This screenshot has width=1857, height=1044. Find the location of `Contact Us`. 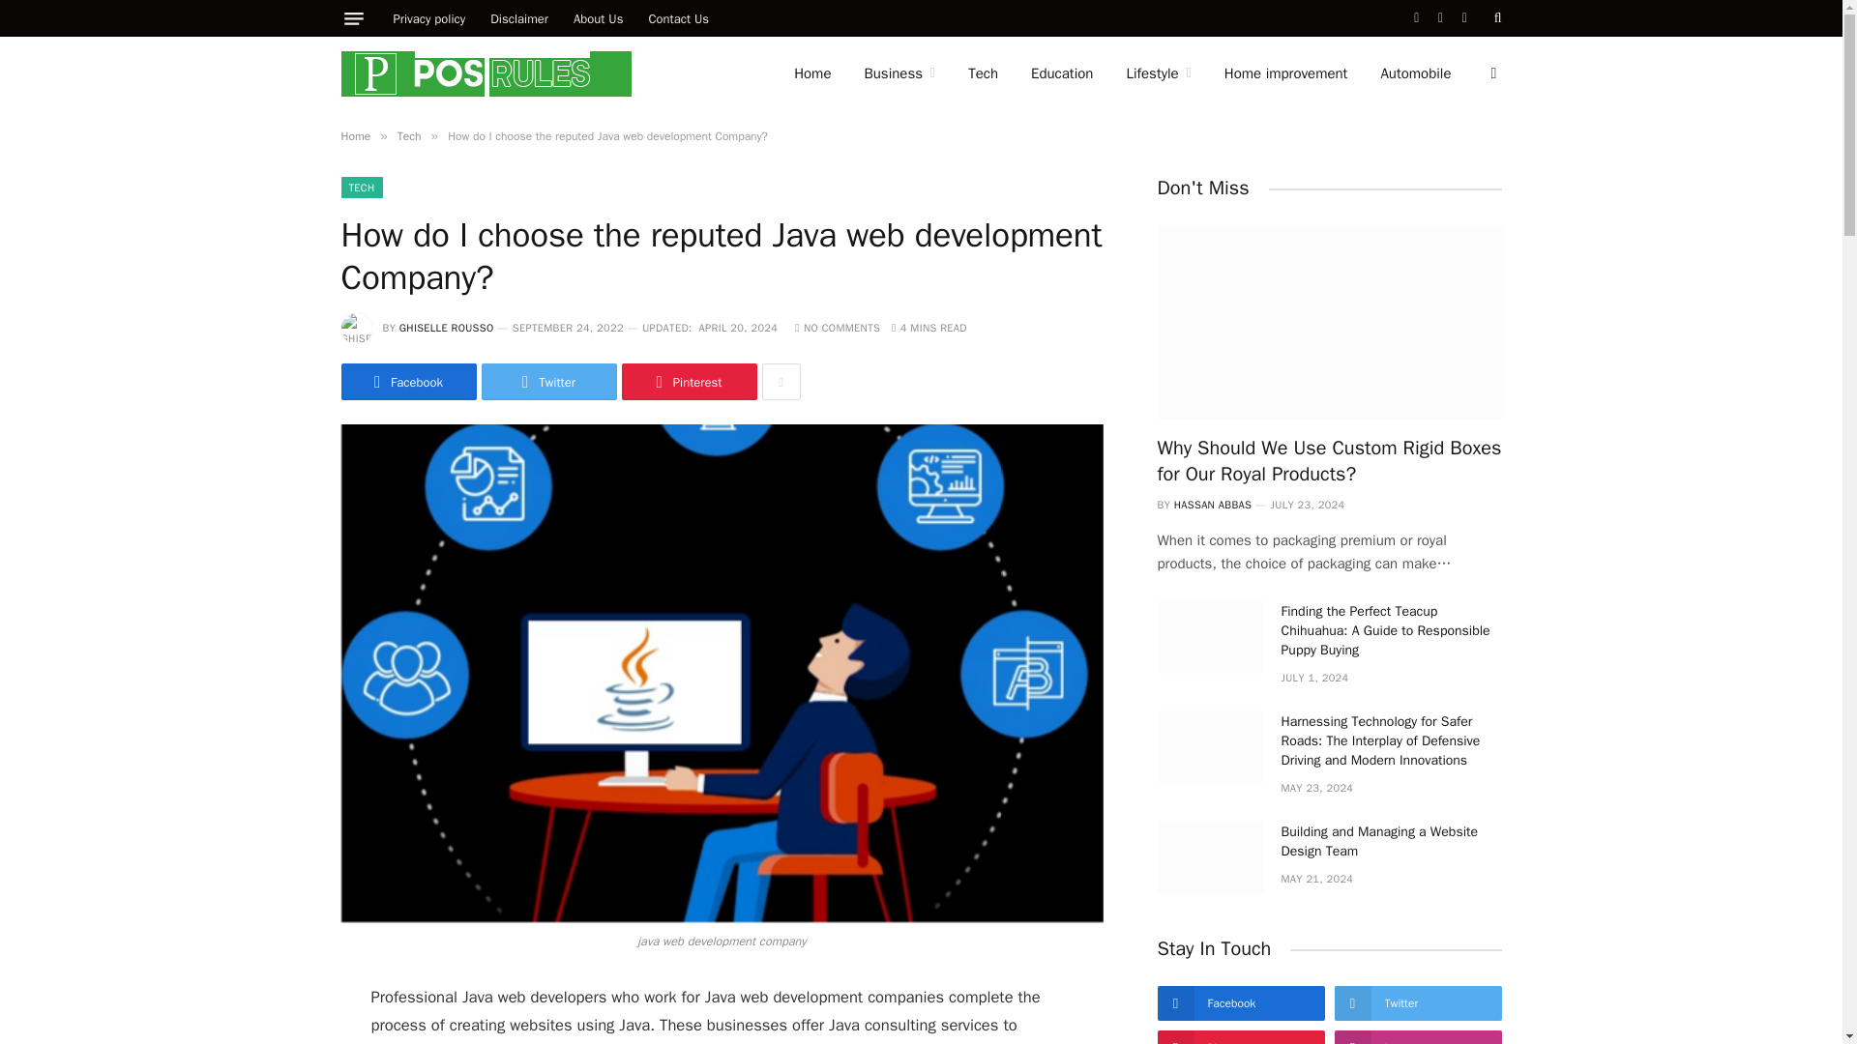

Contact Us is located at coordinates (678, 17).